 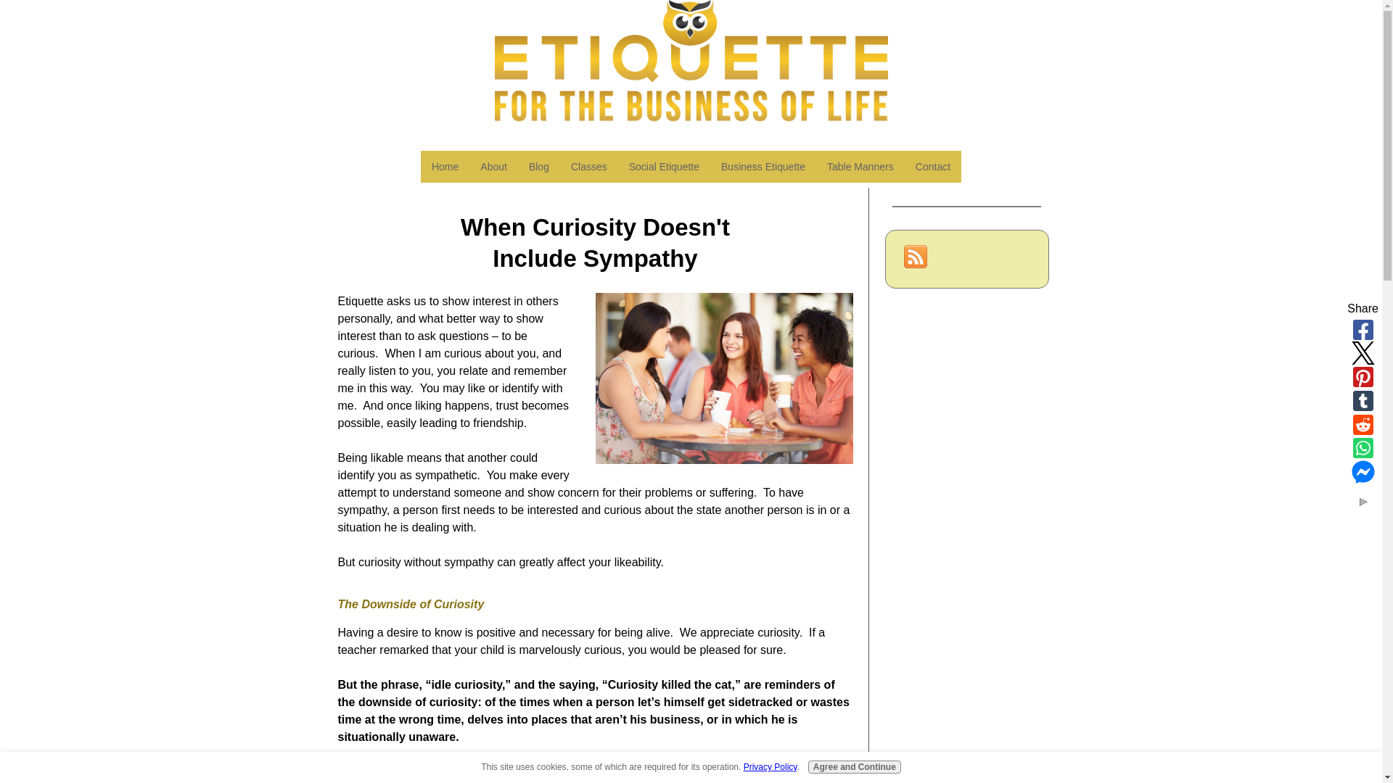 I want to click on Classes, so click(x=589, y=167).